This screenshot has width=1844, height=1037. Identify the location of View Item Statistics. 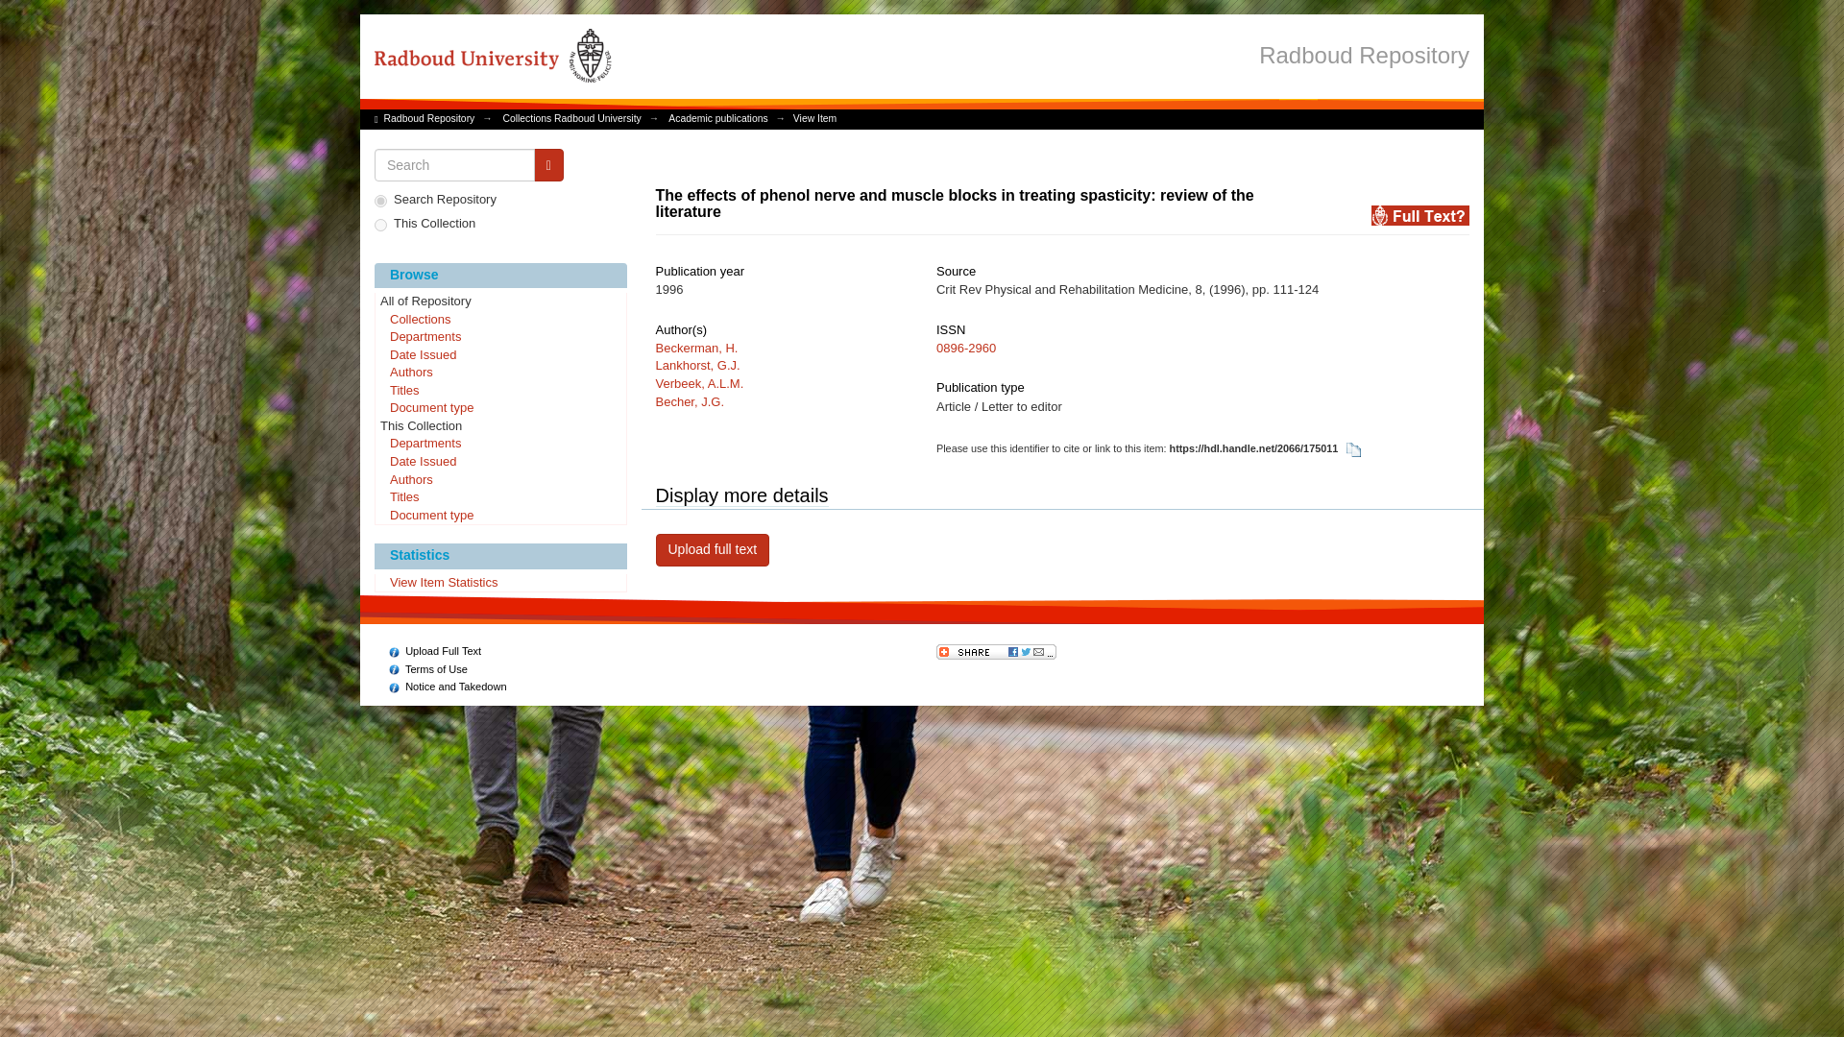
(499, 584).